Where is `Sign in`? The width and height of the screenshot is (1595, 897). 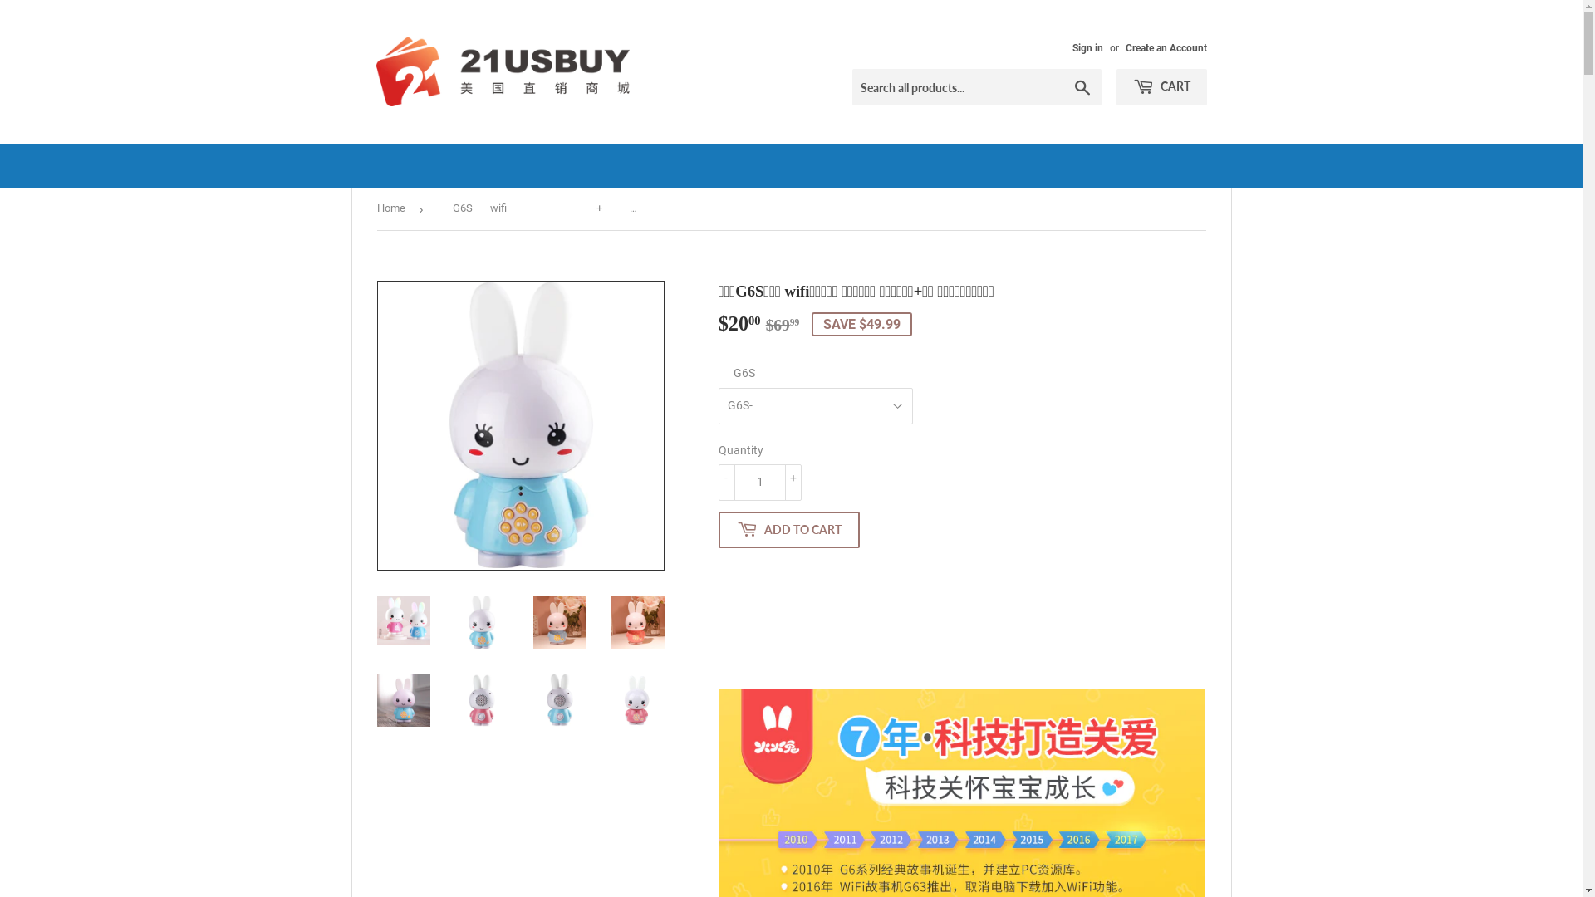
Sign in is located at coordinates (1087, 48).